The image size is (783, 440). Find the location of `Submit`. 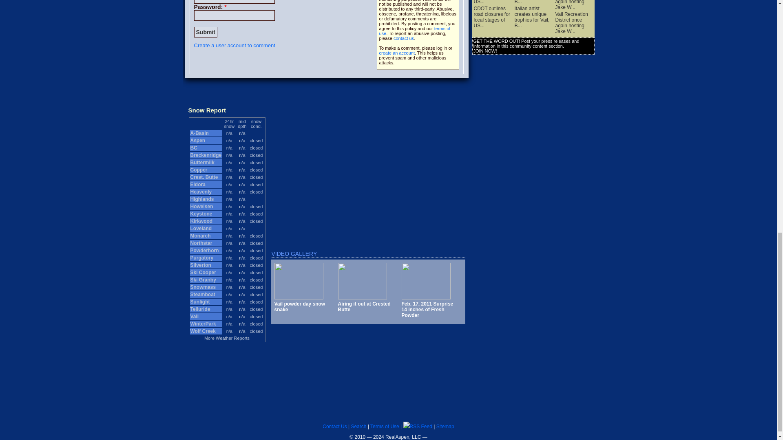

Submit is located at coordinates (206, 32).